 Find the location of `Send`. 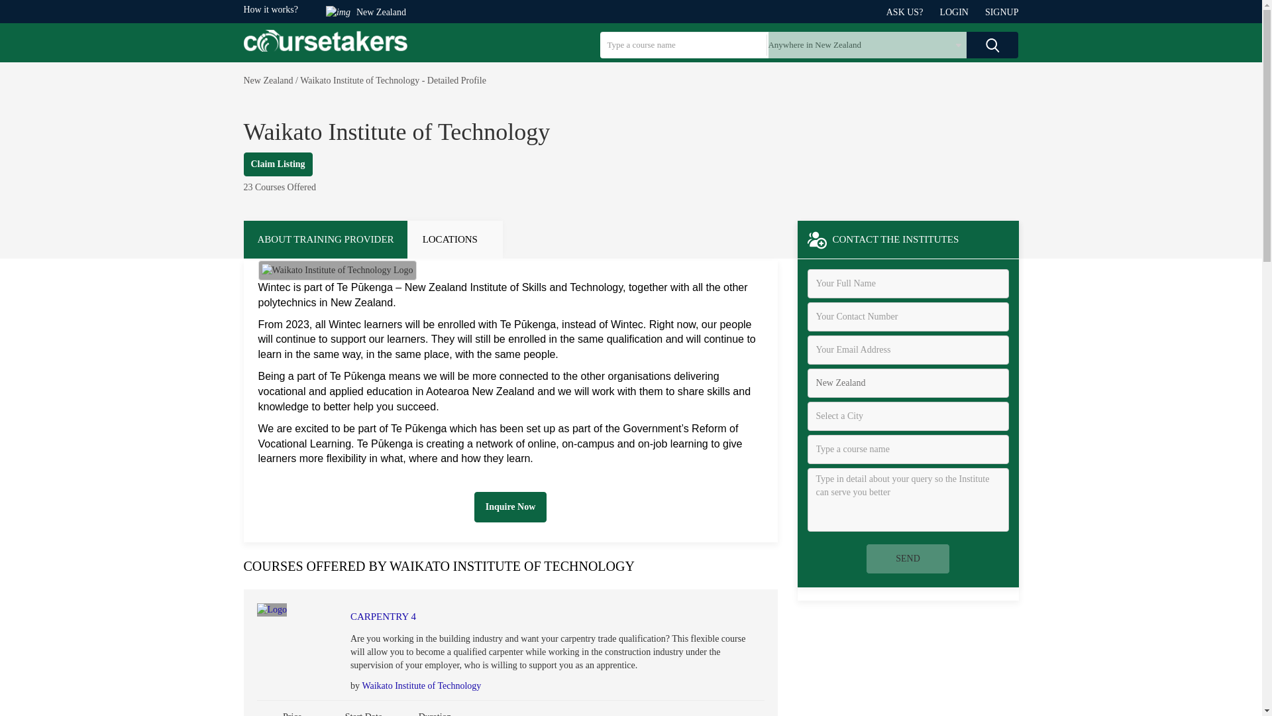

Send is located at coordinates (908, 558).